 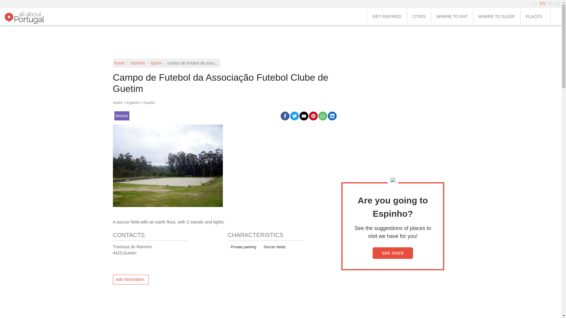 What do you see at coordinates (550, 4) in the screenshot?
I see `FR` at bounding box center [550, 4].